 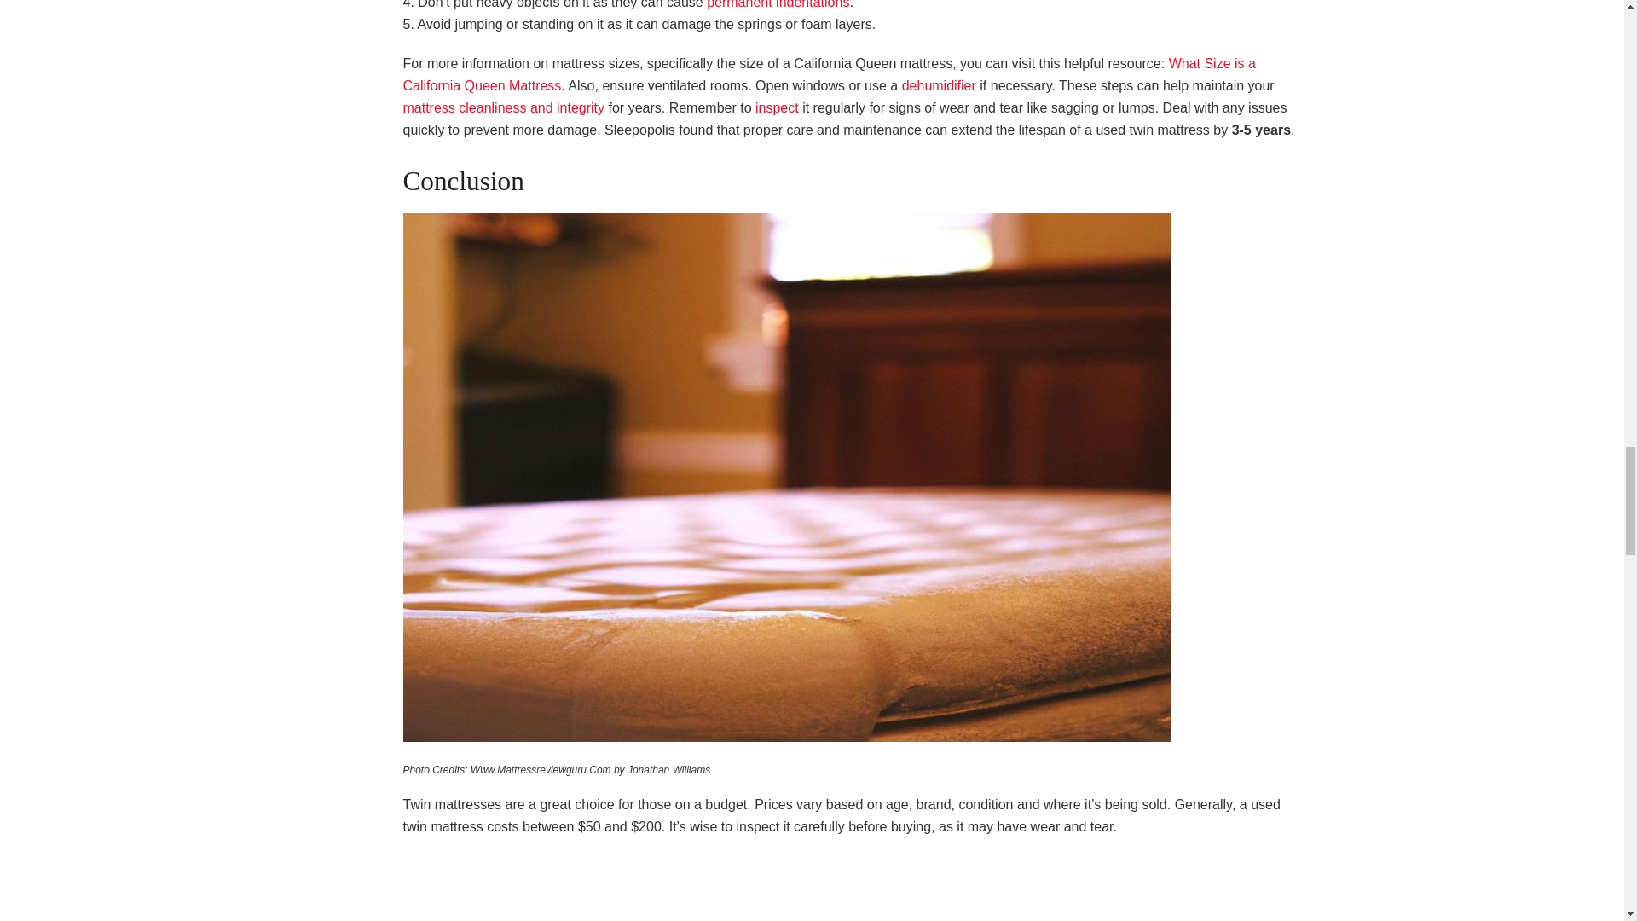 What do you see at coordinates (938, 85) in the screenshot?
I see `dehumidifier` at bounding box center [938, 85].